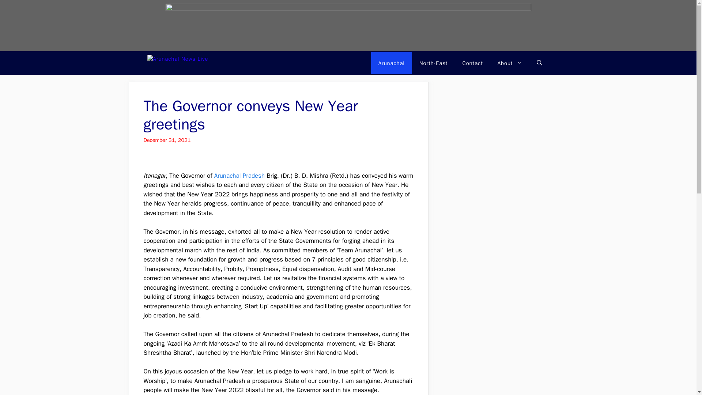 The image size is (702, 395). I want to click on North-East, so click(434, 63).